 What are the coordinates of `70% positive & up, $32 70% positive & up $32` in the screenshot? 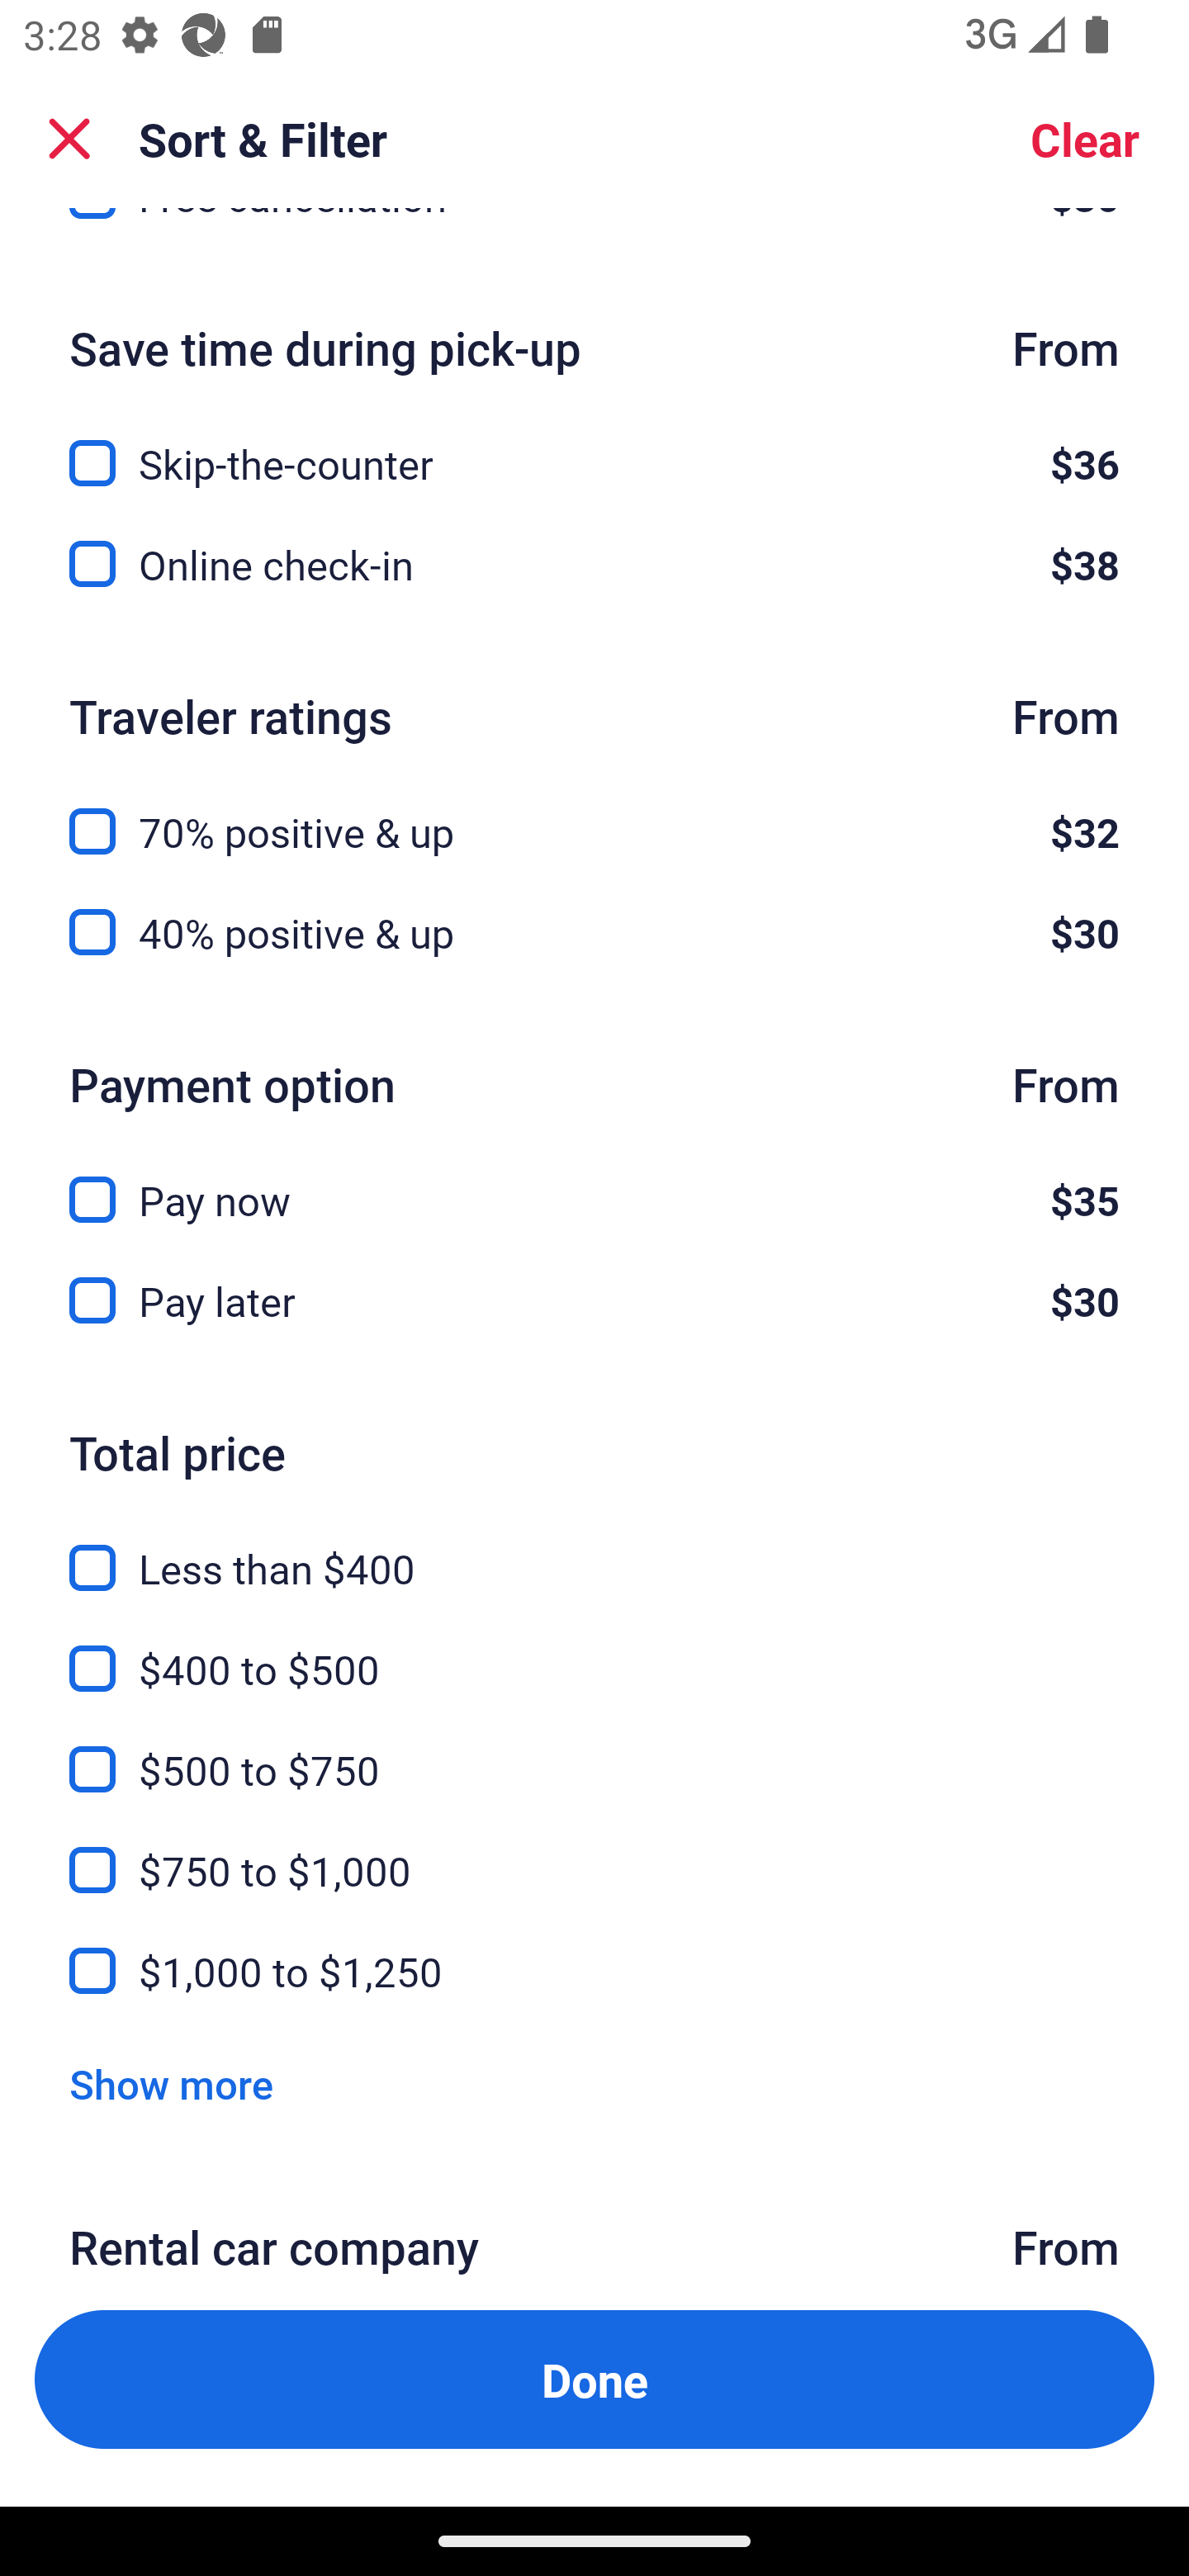 It's located at (594, 812).